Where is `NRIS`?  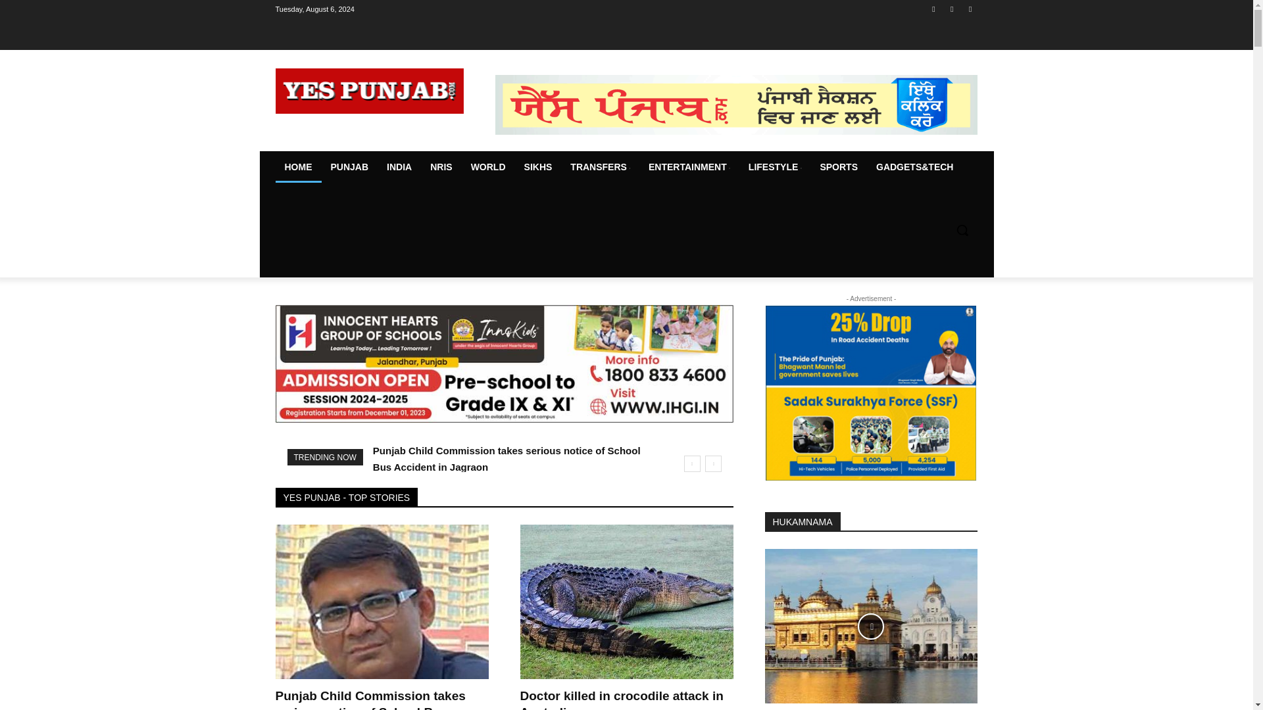 NRIS is located at coordinates (441, 167).